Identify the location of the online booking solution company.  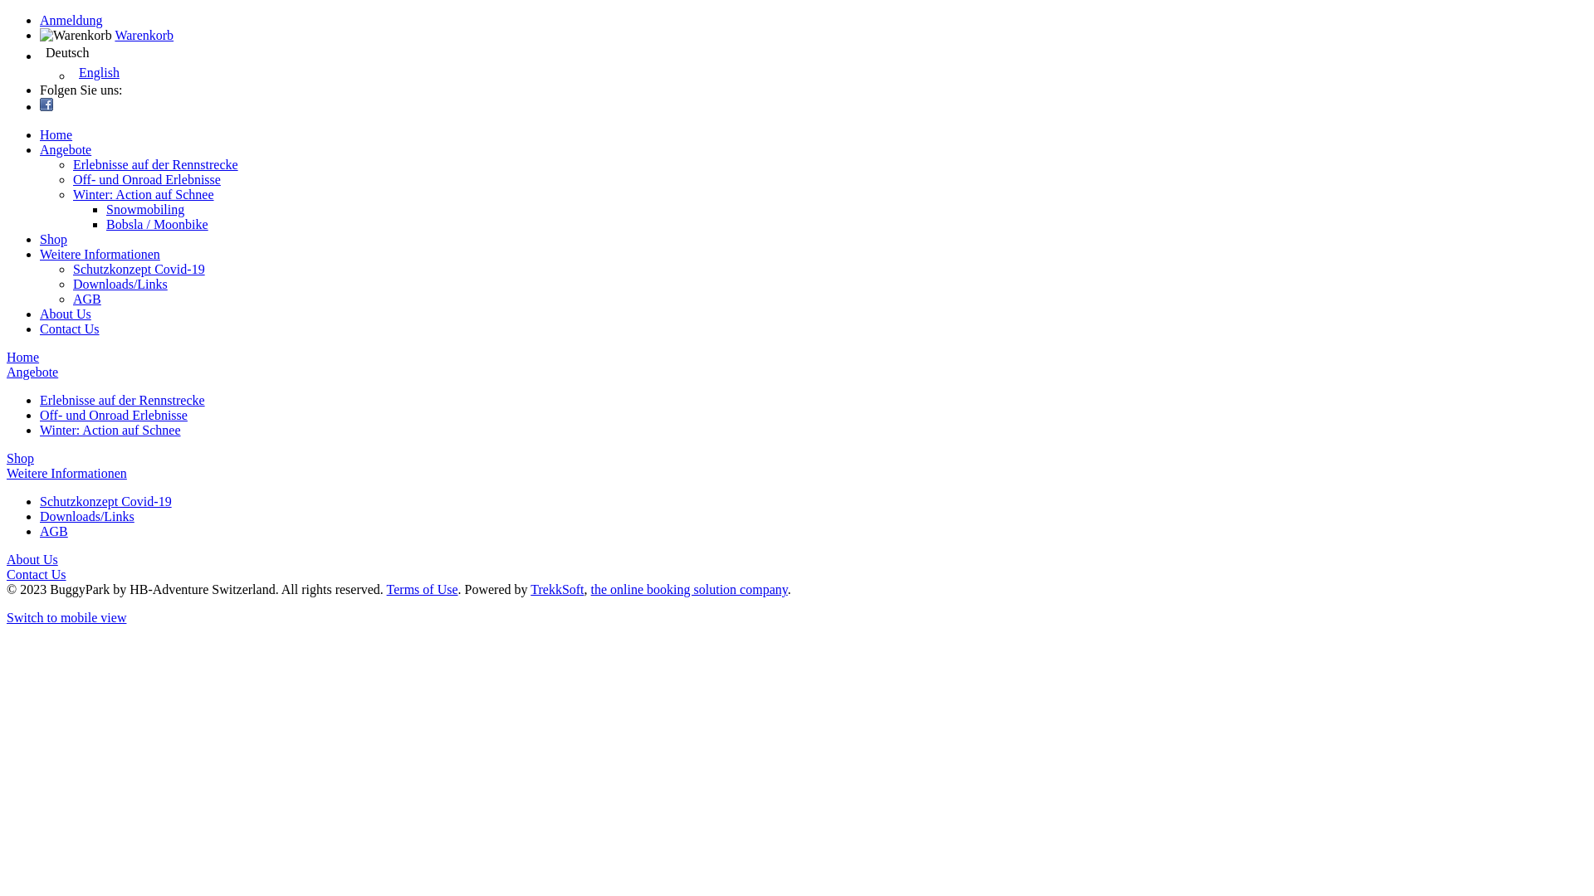
(689, 589).